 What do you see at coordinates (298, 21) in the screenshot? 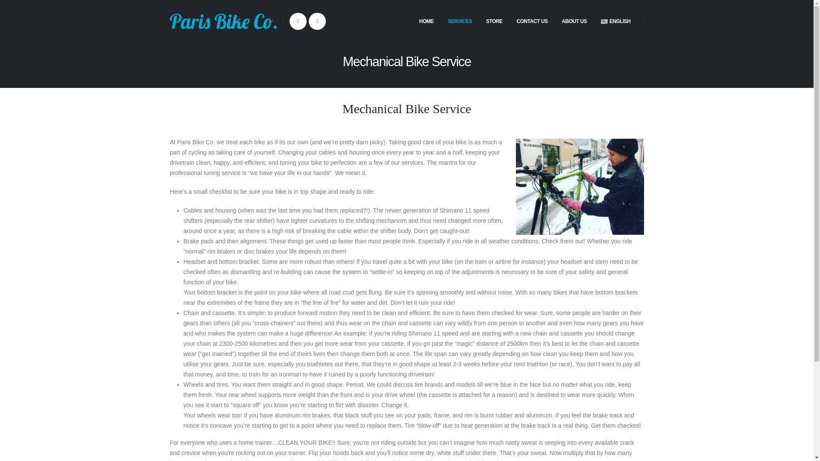
I see `Facebook` at bounding box center [298, 21].